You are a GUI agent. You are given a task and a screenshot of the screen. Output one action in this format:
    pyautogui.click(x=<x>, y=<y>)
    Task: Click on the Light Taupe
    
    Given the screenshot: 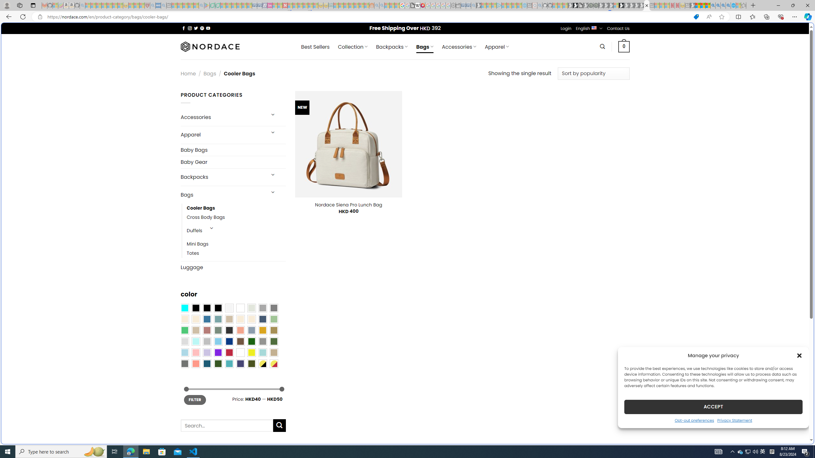 What is the action you would take?
    pyautogui.click(x=195, y=330)
    